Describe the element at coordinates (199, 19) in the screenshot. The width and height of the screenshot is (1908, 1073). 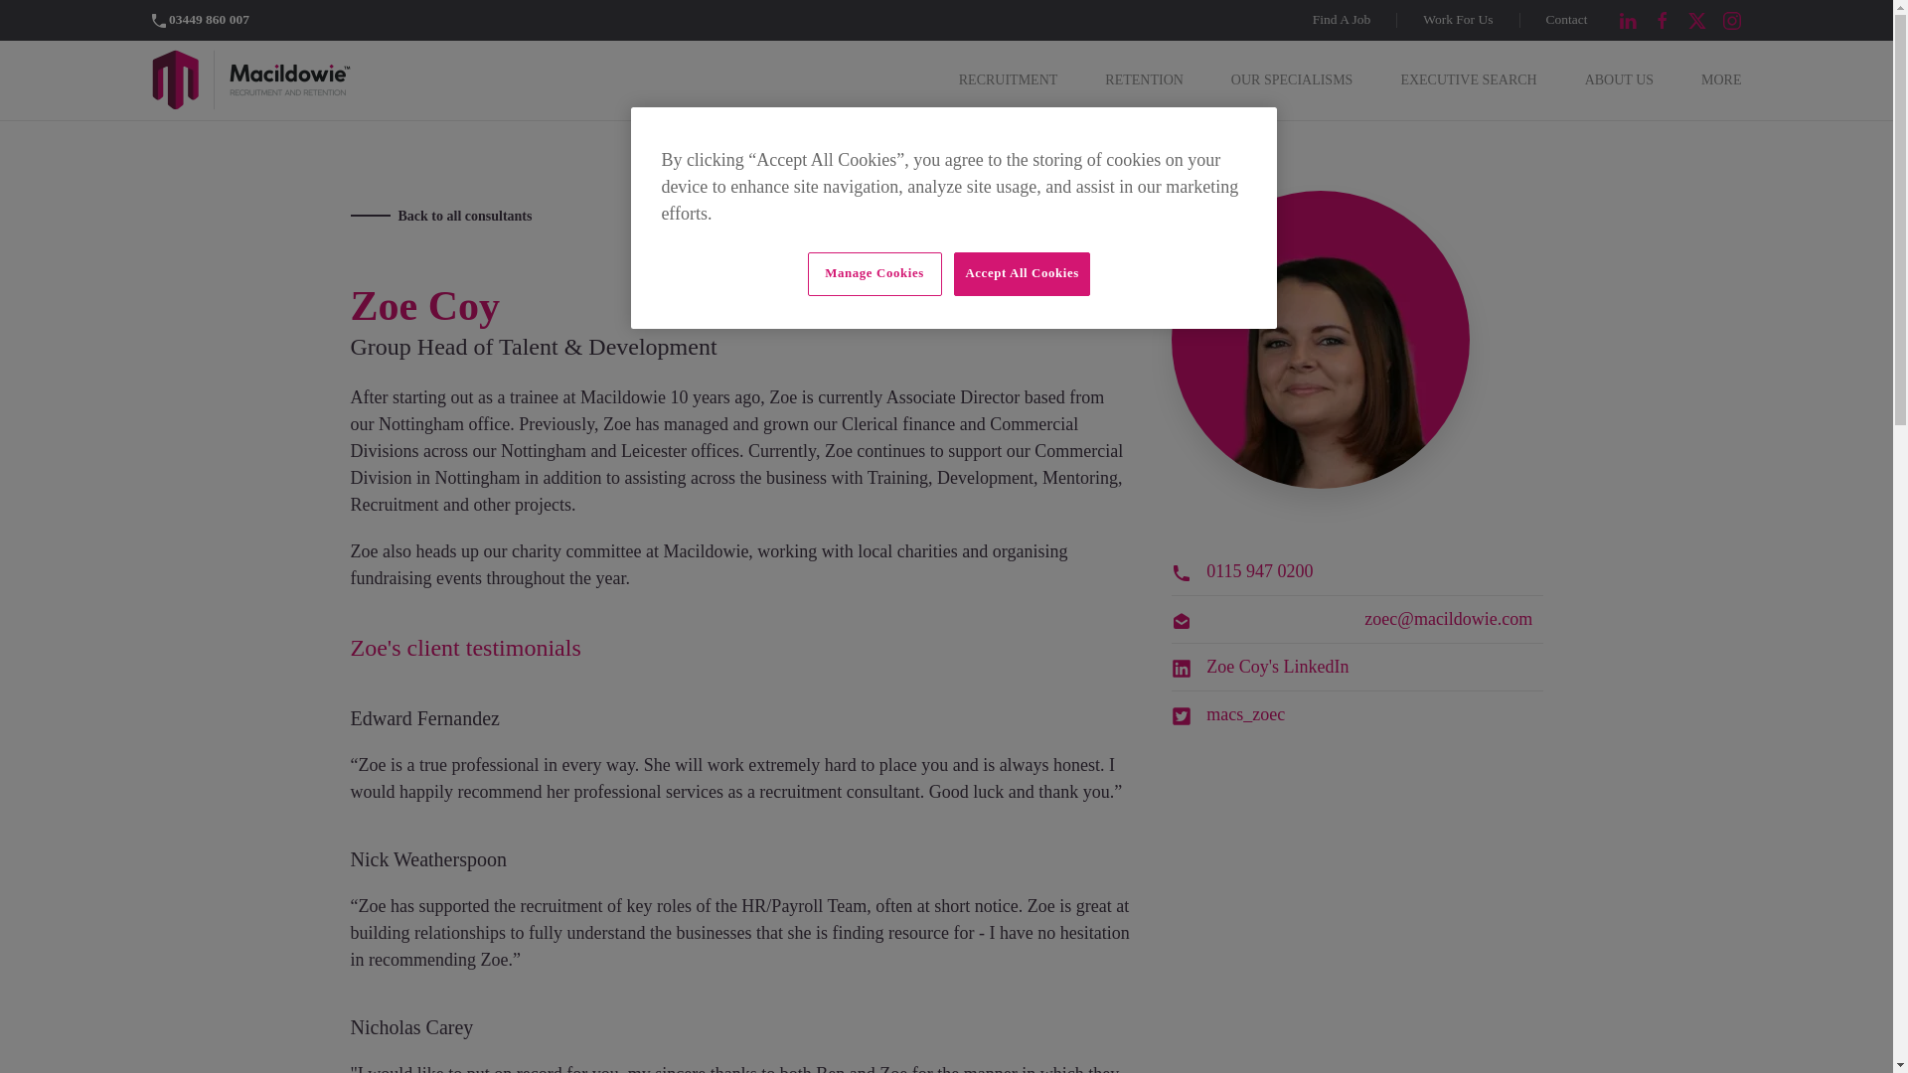
I see `03449 860 007` at that location.